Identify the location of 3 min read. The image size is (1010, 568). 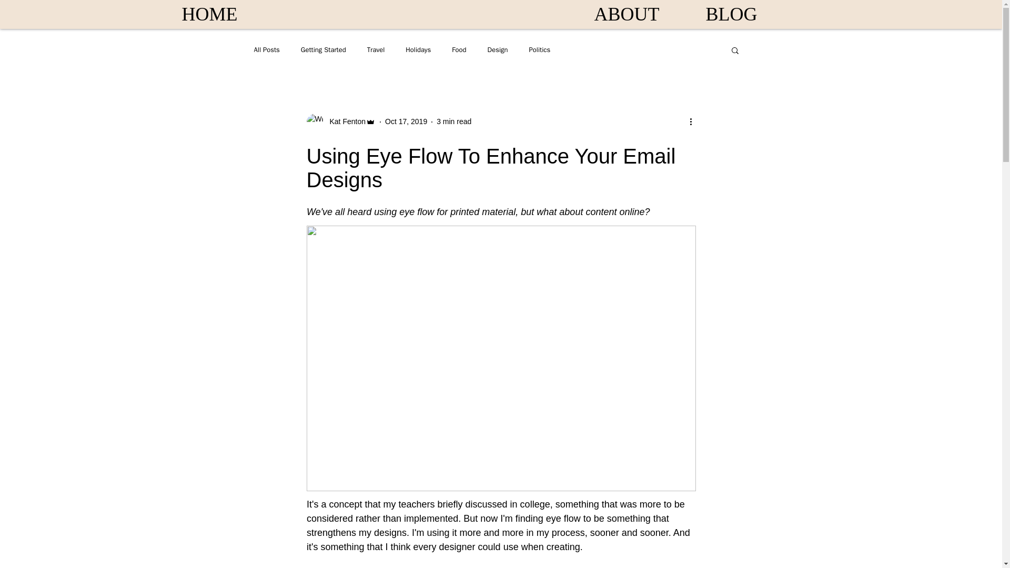
(453, 121).